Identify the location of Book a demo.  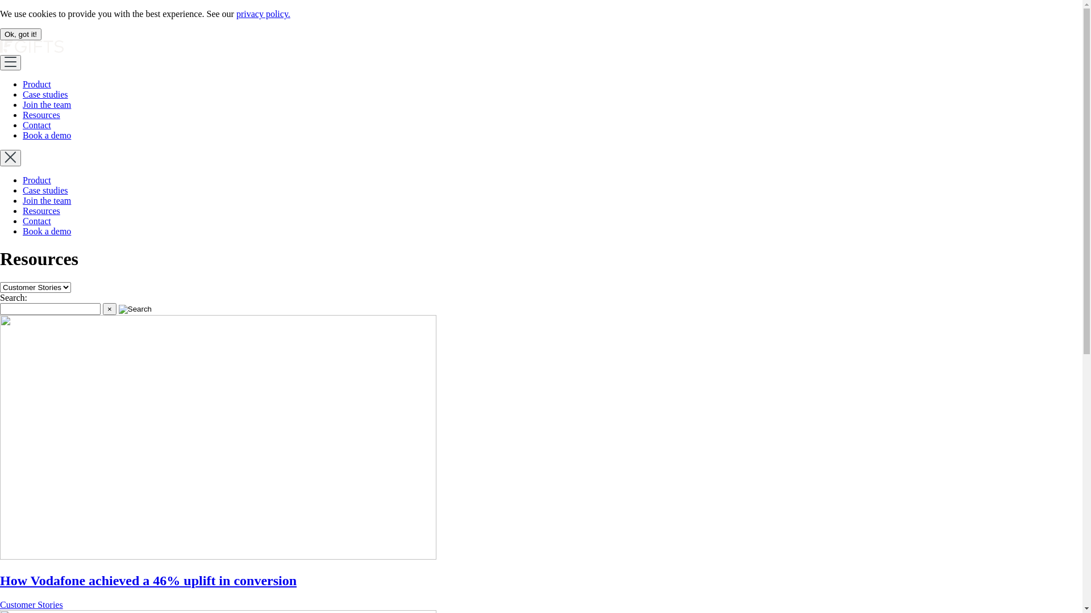
(47, 232).